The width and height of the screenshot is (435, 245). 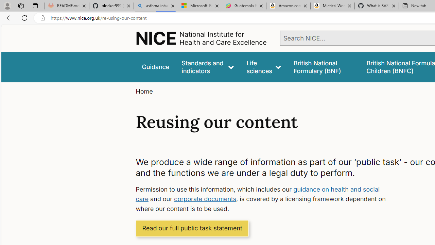 I want to click on corporate documents, so click(x=205, y=199).